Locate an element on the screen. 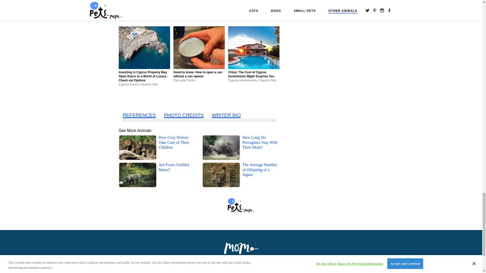 The height and width of the screenshot is (273, 486). Play Now is located at coordinates (216, 5).